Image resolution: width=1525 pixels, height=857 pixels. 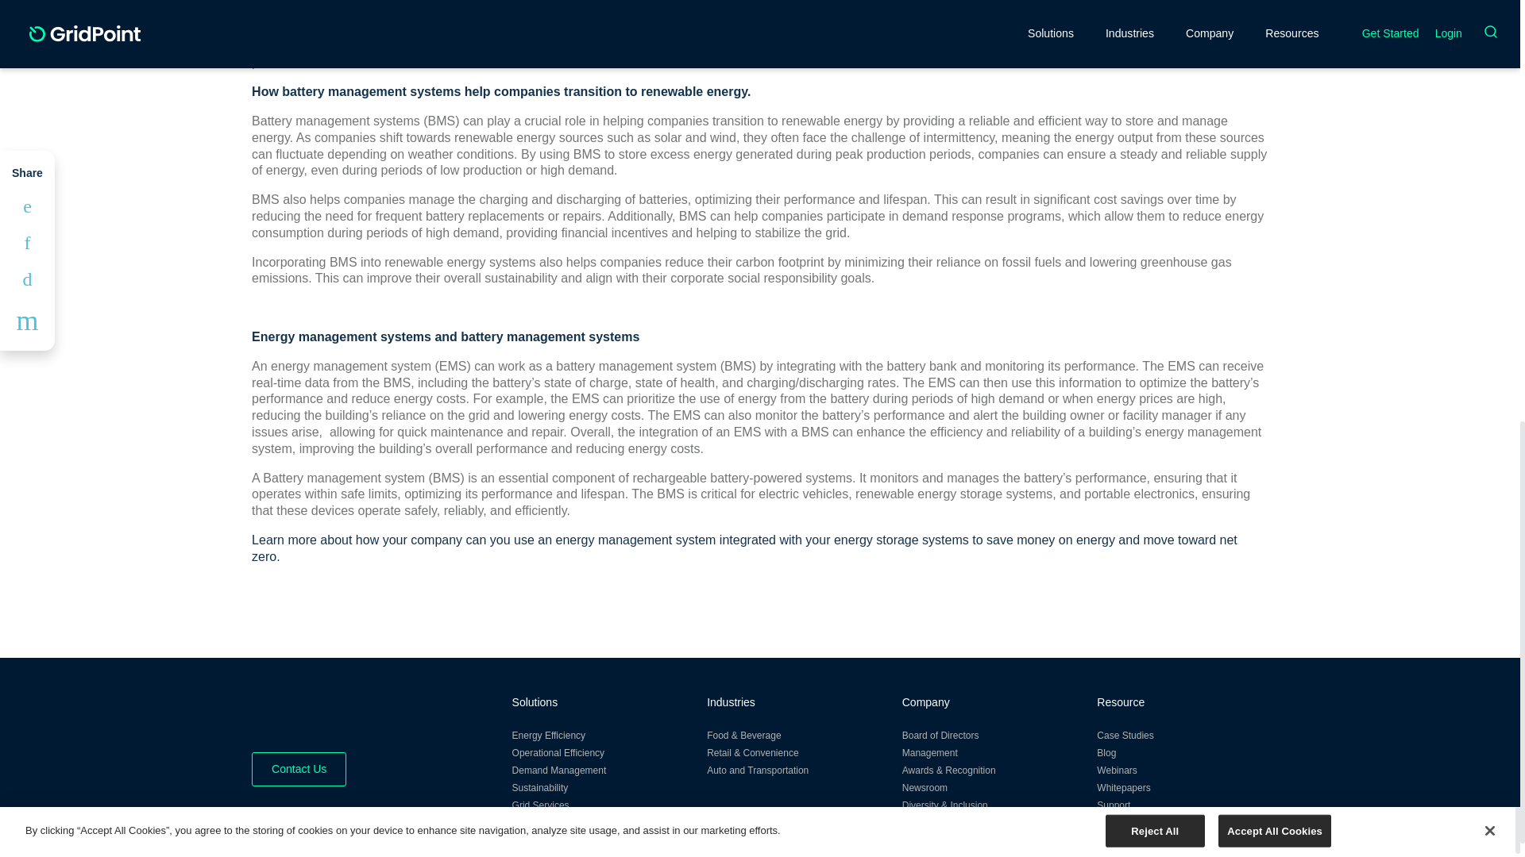 I want to click on Industries, so click(x=731, y=701).